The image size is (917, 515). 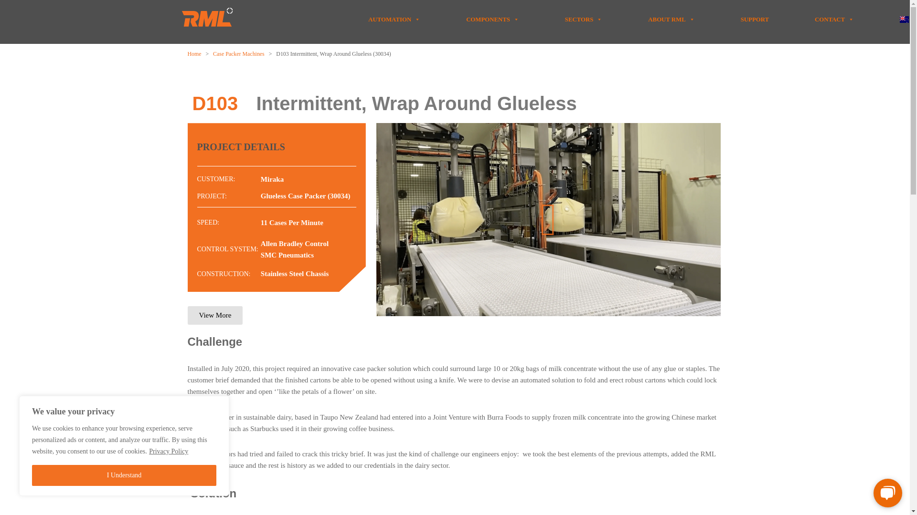 I want to click on I Understand, so click(x=124, y=475).